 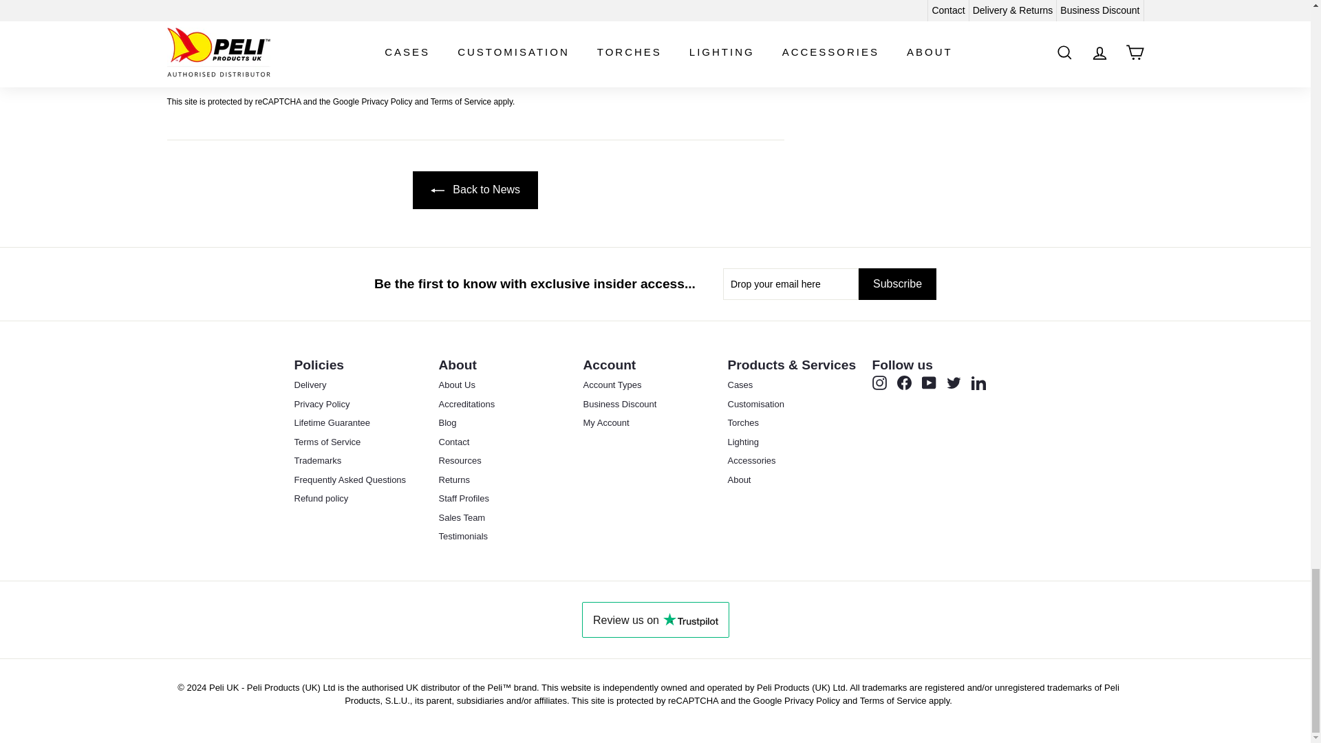 I want to click on Peli UK on LinkedIn, so click(x=978, y=383).